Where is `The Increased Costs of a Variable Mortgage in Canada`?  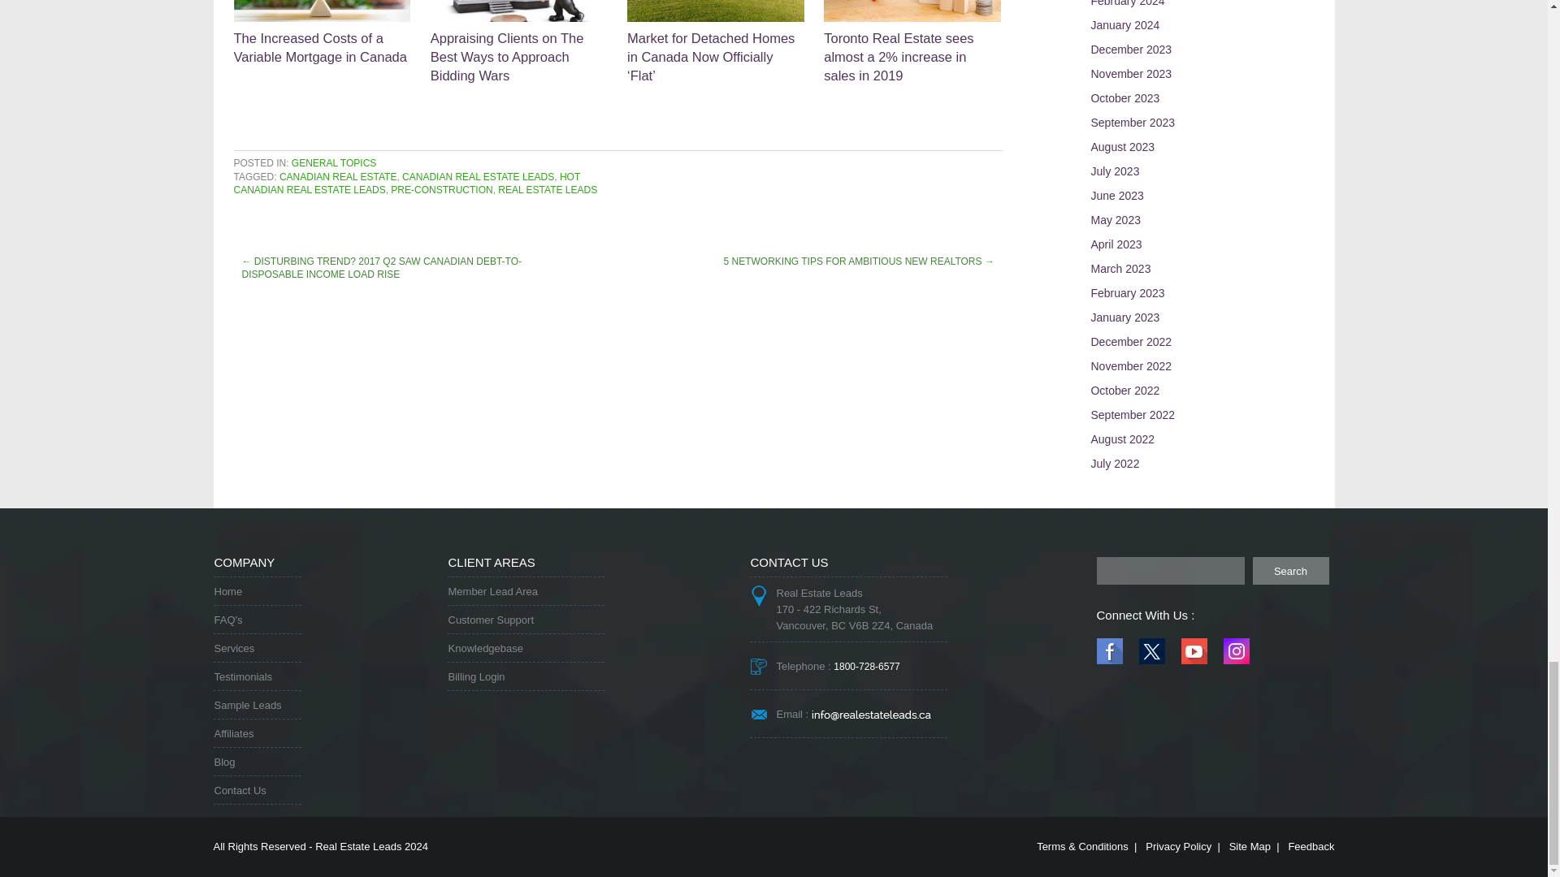 The Increased Costs of a Variable Mortgage in Canada is located at coordinates (323, 32).